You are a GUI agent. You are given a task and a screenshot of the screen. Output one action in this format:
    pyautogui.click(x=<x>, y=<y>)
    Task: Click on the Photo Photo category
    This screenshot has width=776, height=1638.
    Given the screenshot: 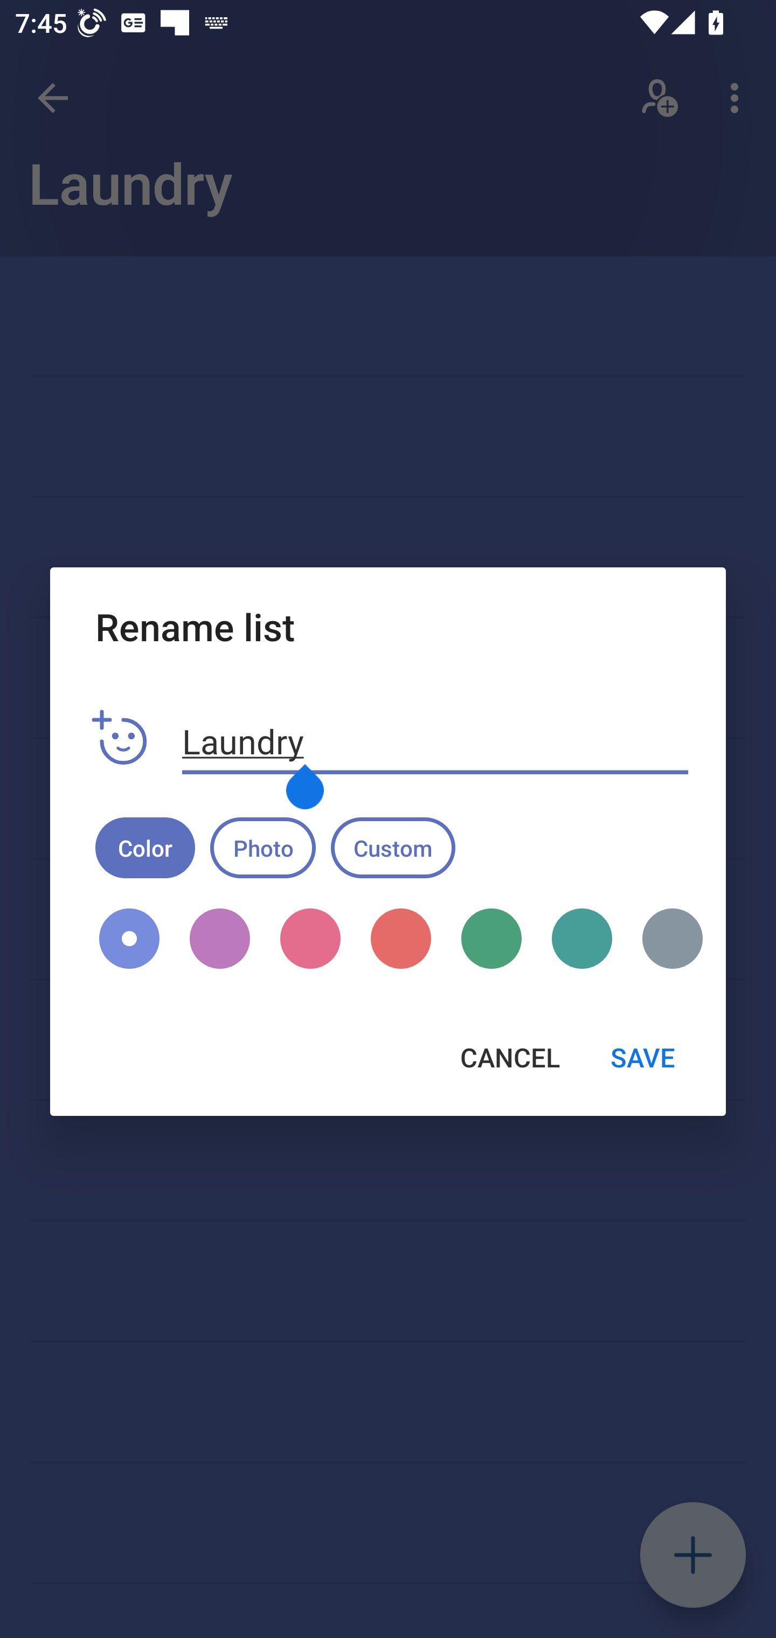 What is the action you would take?
    pyautogui.click(x=263, y=847)
    